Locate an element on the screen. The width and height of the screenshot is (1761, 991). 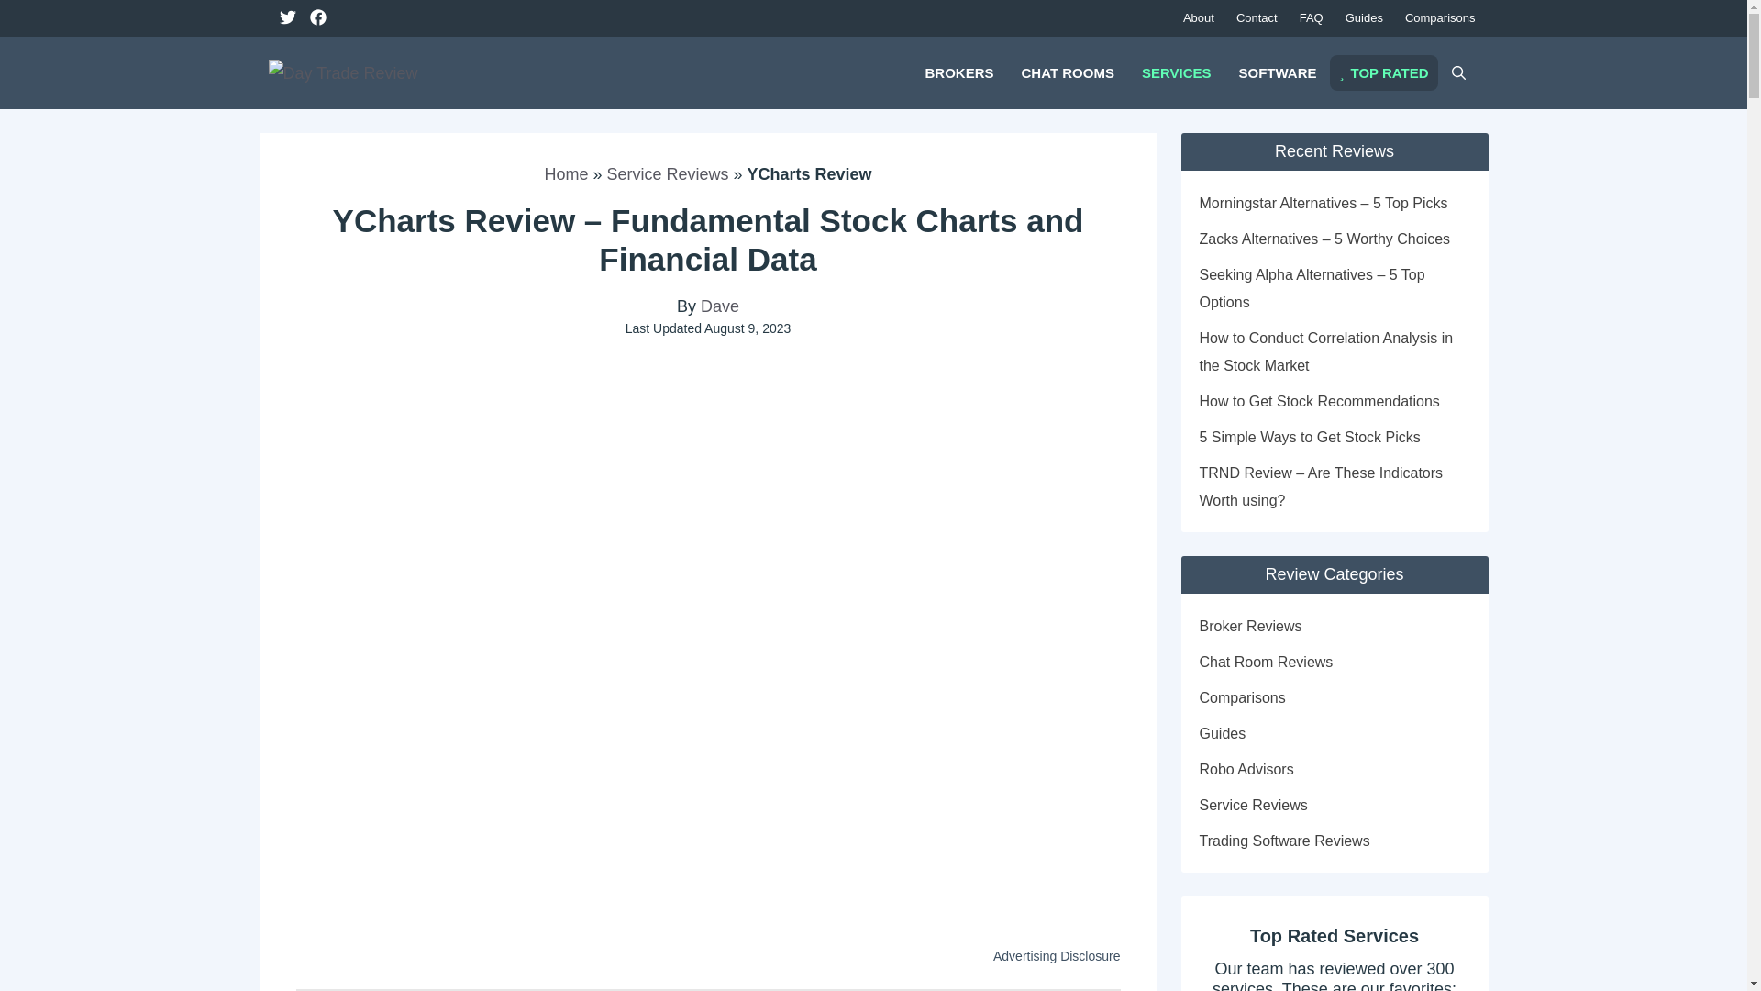
FAQ is located at coordinates (1312, 18).